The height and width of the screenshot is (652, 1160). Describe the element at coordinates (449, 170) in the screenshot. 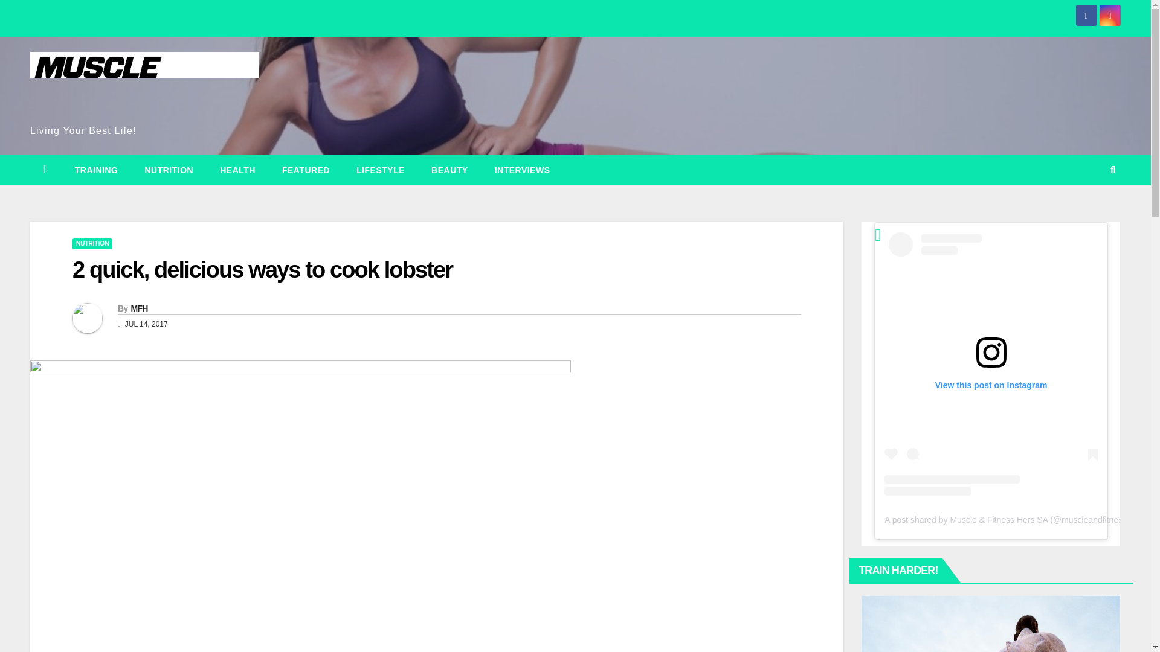

I see `Beauty` at that location.